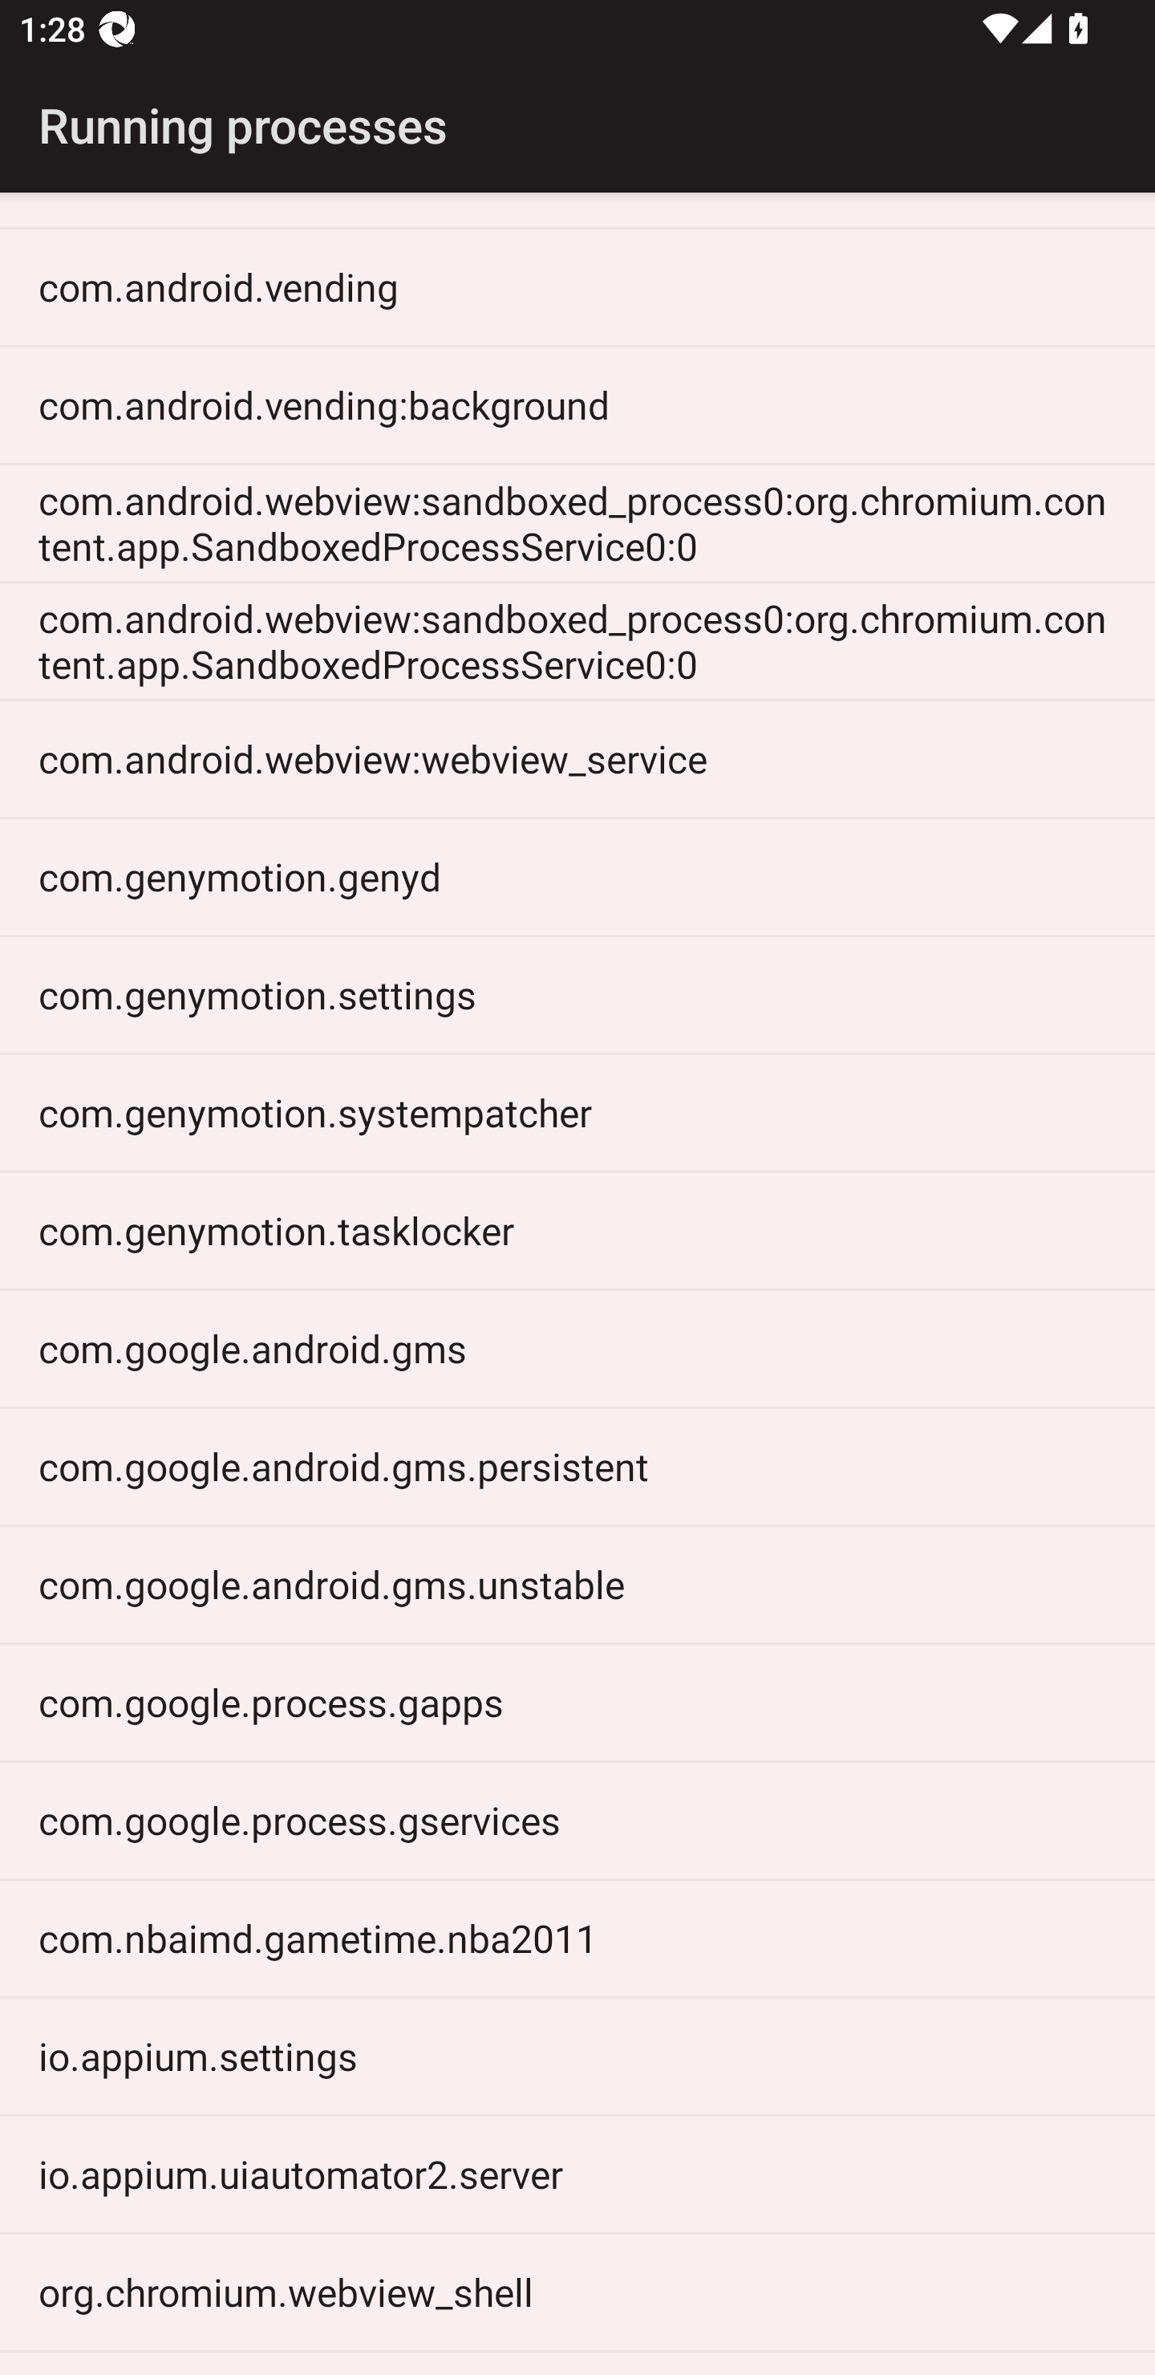  What do you see at coordinates (577, 1467) in the screenshot?
I see `com.google.android.gms.persistent` at bounding box center [577, 1467].